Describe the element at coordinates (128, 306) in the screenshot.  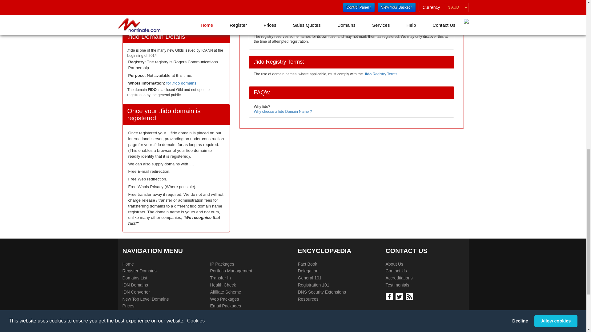
I see `Everyday Domains Prices` at that location.